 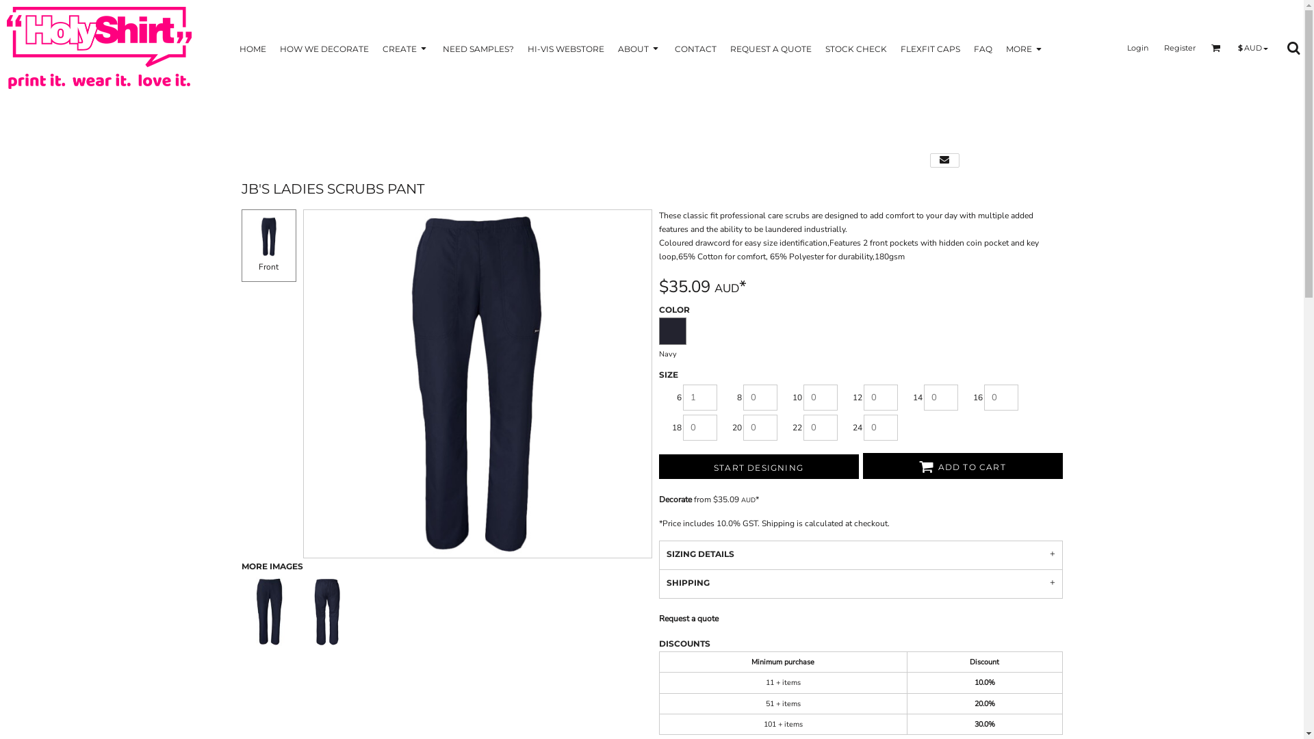 What do you see at coordinates (639, 48) in the screenshot?
I see `ABOUT` at bounding box center [639, 48].